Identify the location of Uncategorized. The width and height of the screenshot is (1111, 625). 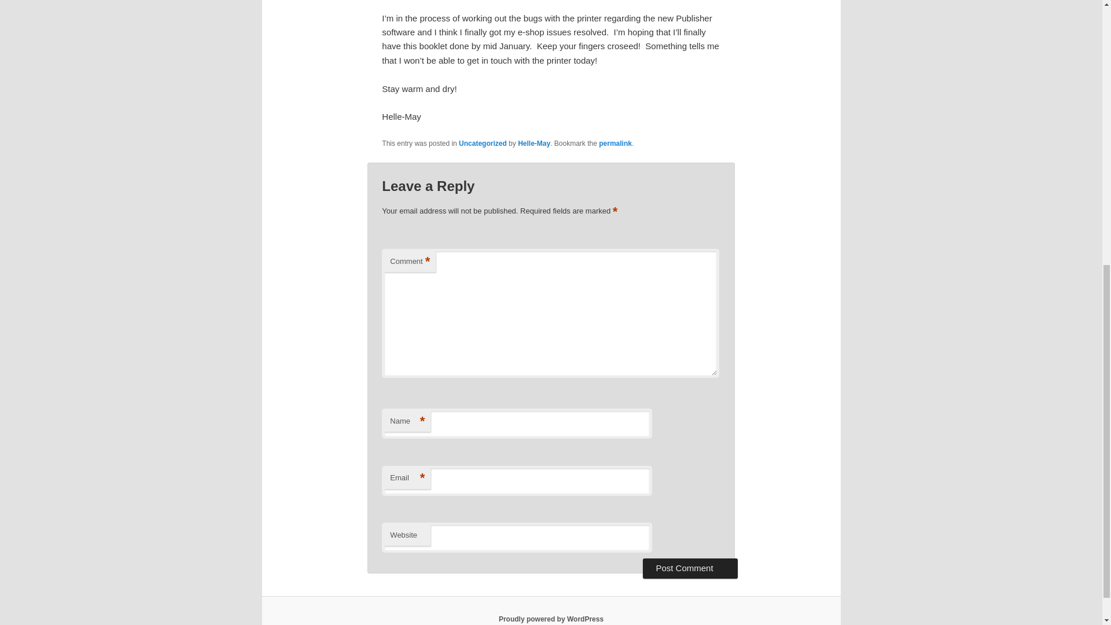
(483, 143).